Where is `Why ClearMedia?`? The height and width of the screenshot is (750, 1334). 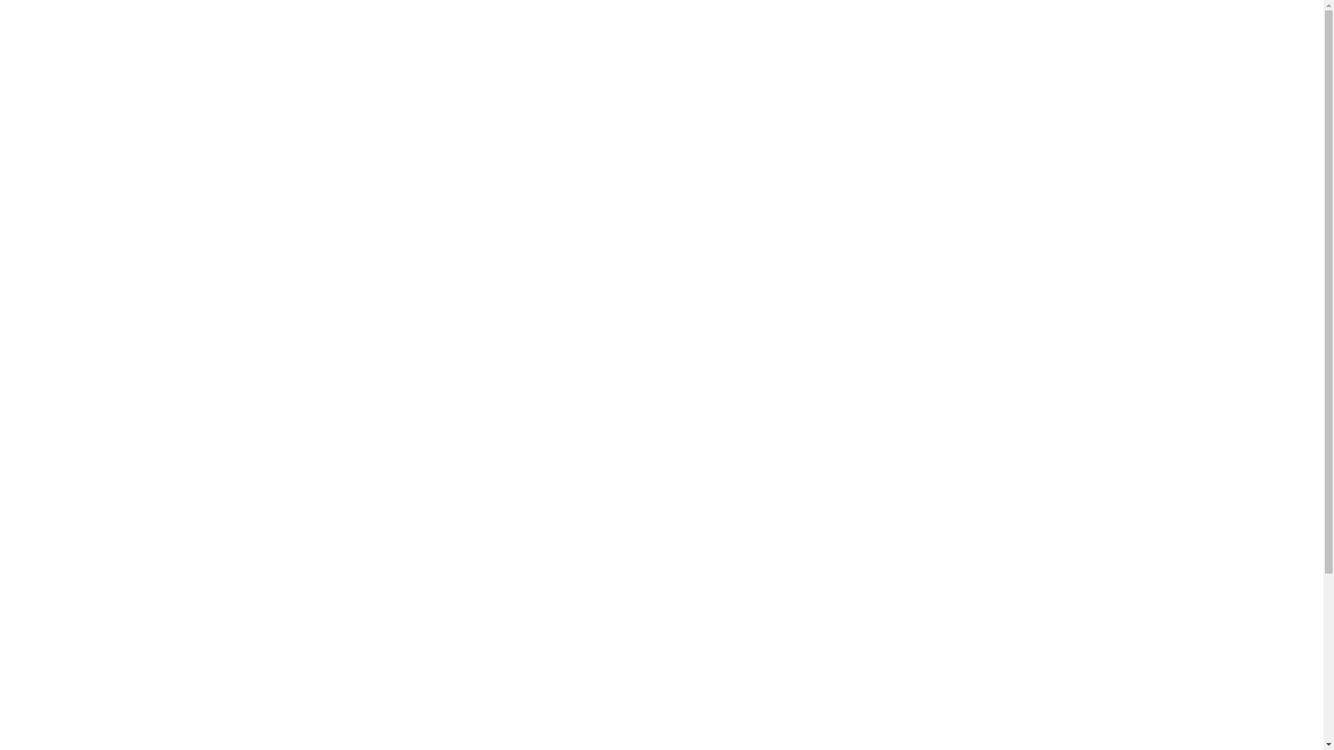
Why ClearMedia? is located at coordinates (163, 58).